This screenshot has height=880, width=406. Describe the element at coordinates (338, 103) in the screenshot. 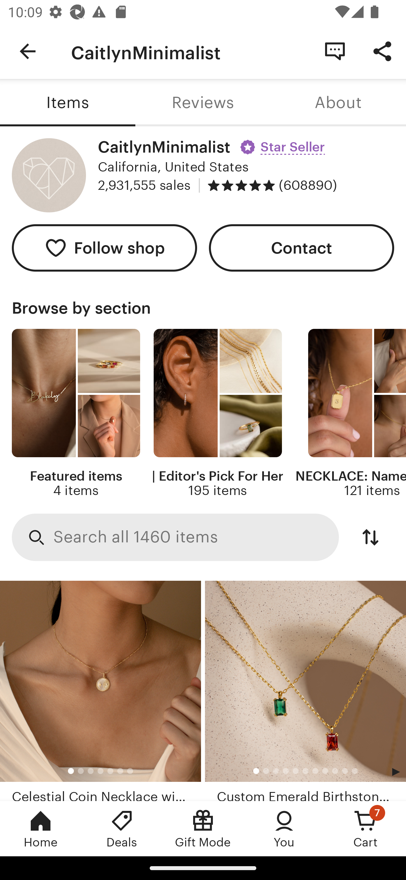

I see `About` at that location.